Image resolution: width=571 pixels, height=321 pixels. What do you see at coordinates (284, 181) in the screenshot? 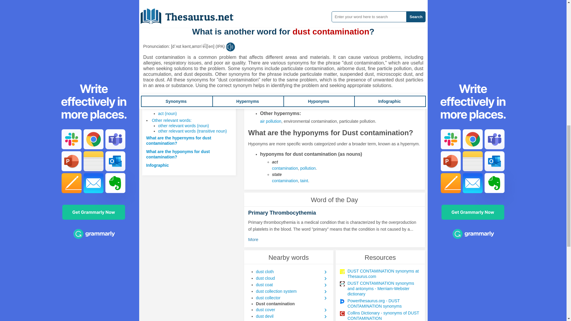
I see `contamination` at bounding box center [284, 181].